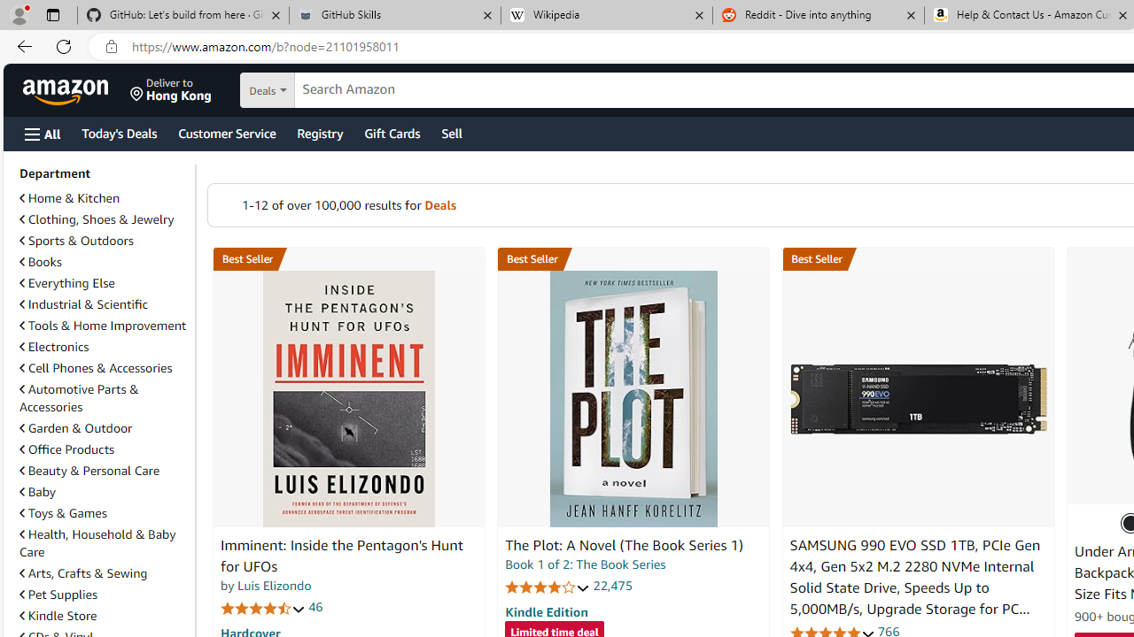  What do you see at coordinates (37, 492) in the screenshot?
I see `Baby` at bounding box center [37, 492].